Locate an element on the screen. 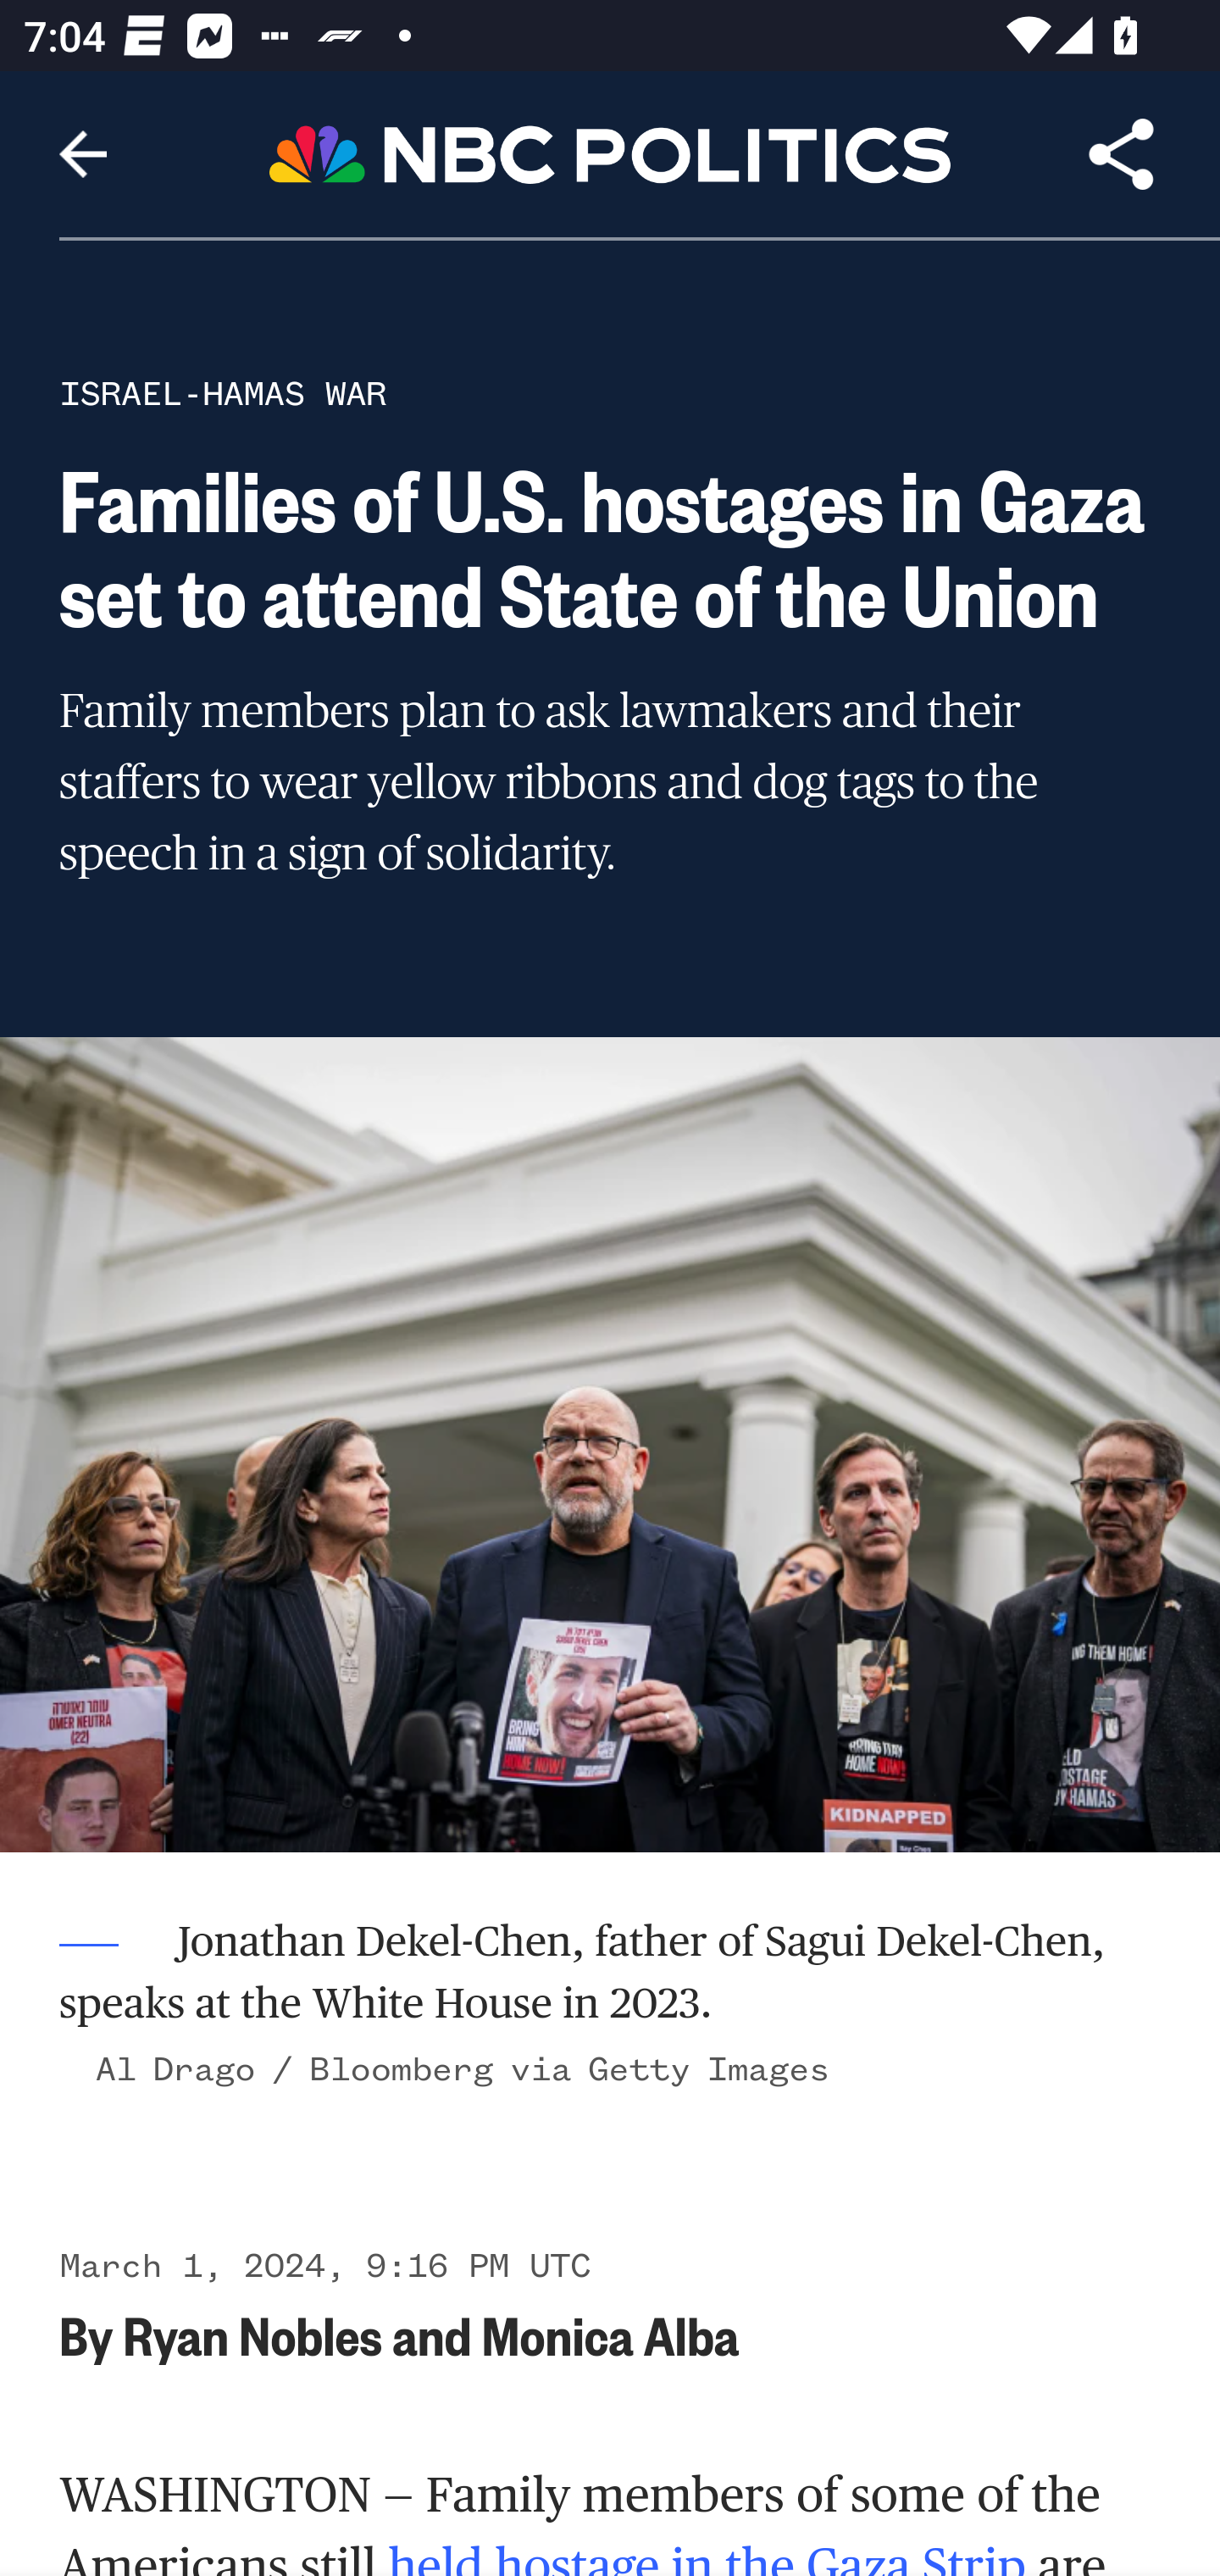 Image resolution: width=1220 pixels, height=2576 pixels. ISRAEL-HAMAS WAR is located at coordinates (224, 393).